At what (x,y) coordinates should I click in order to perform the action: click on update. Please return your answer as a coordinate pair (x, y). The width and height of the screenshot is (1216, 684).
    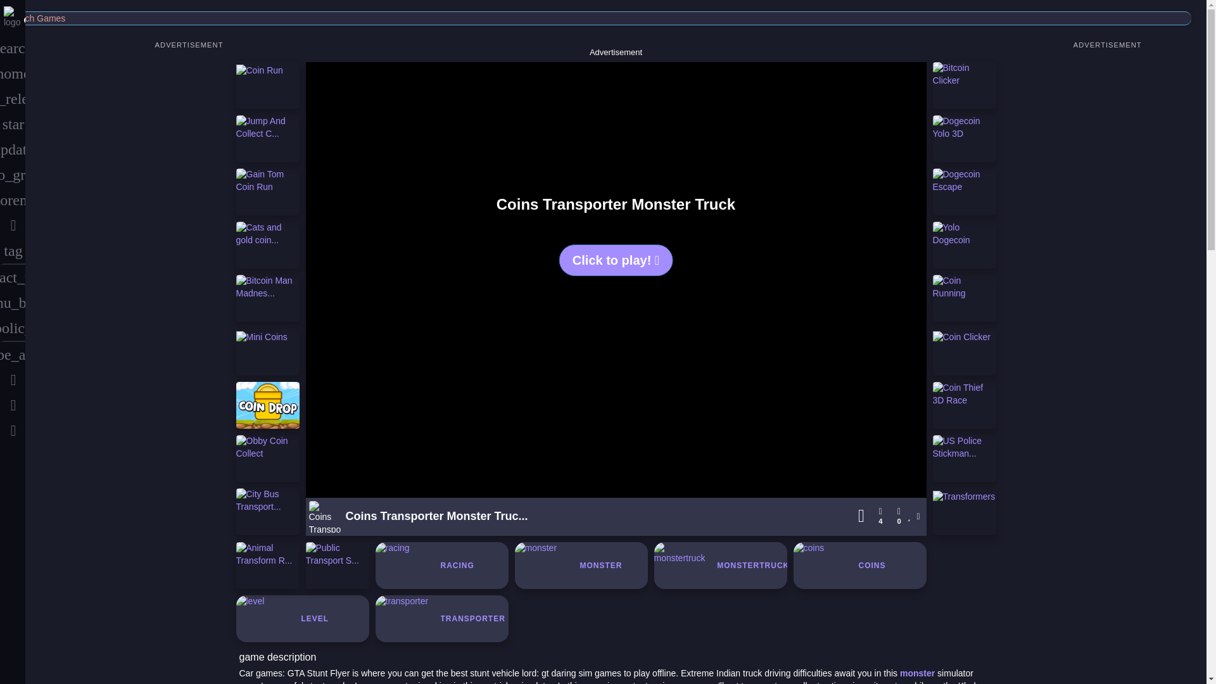
    Looking at the image, I should click on (13, 149).